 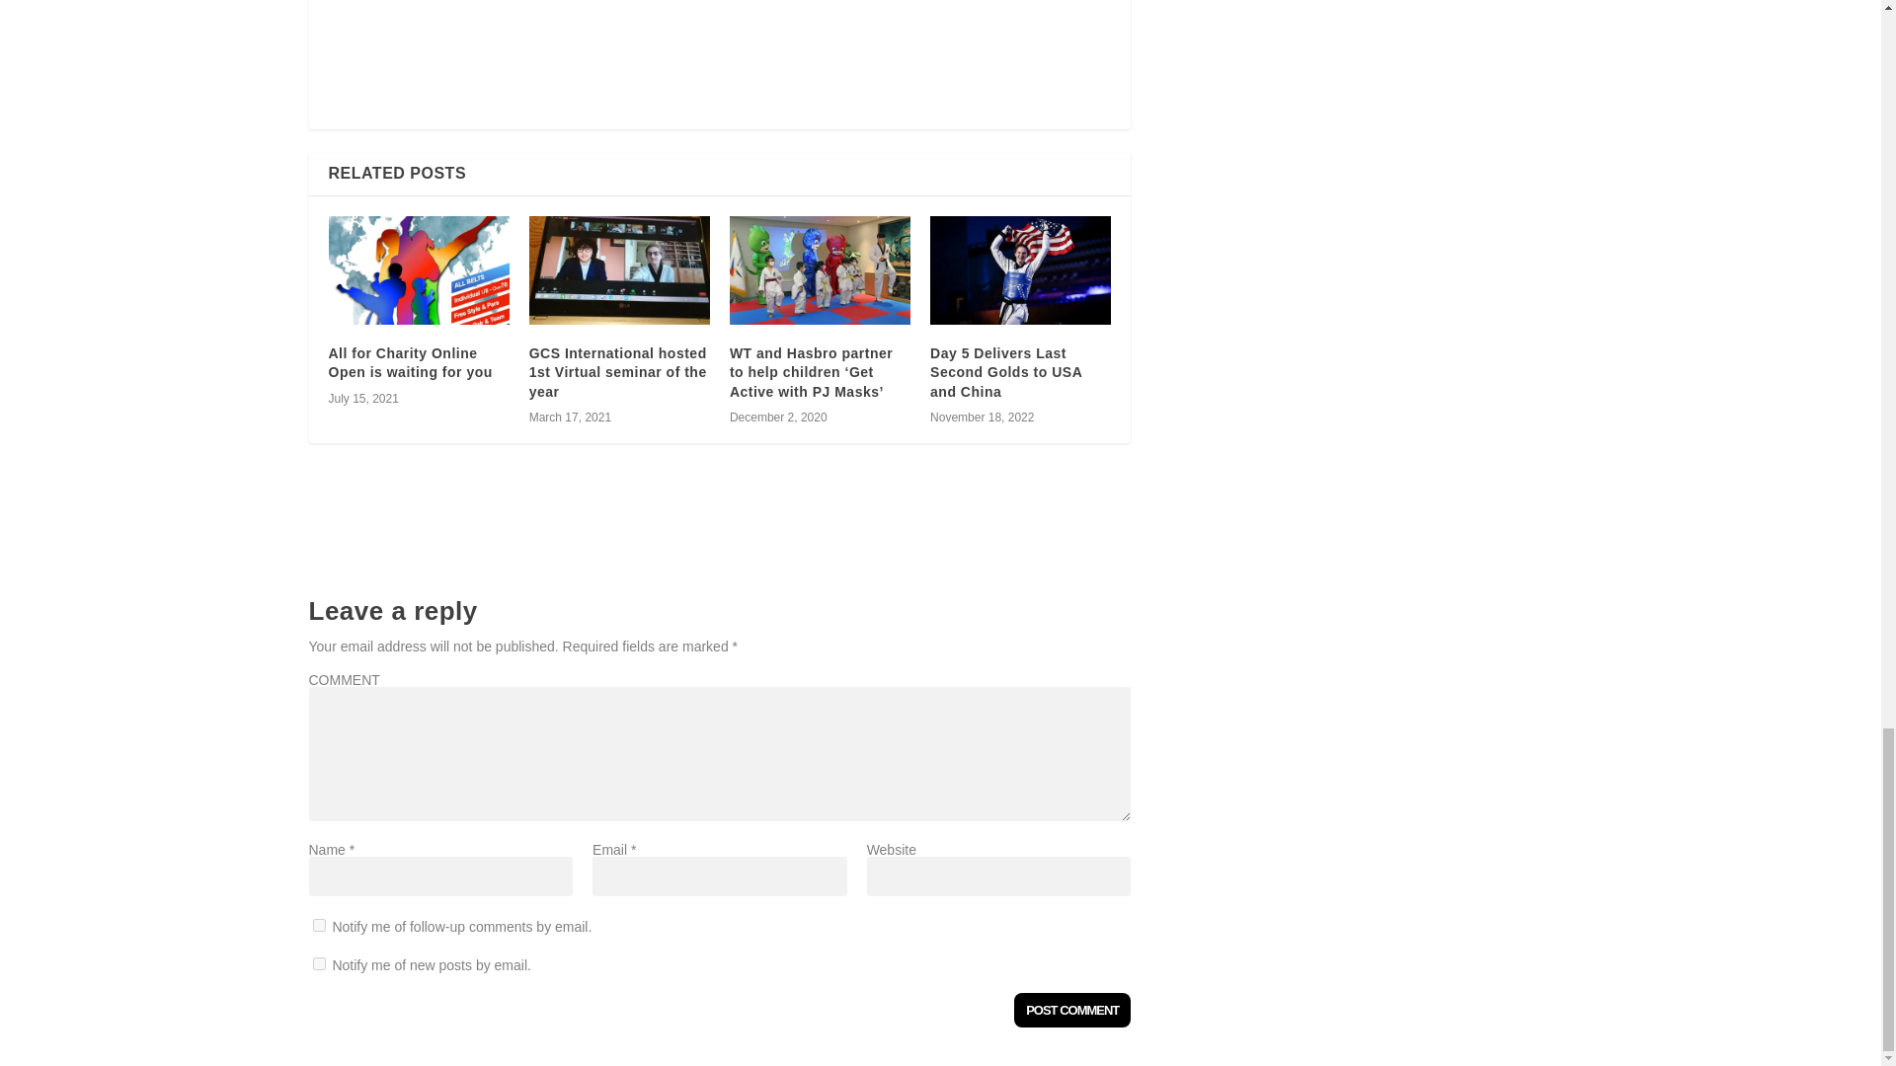 What do you see at coordinates (1021, 270) in the screenshot?
I see `Day 5 Delivers Last Second Golds to USA and China` at bounding box center [1021, 270].